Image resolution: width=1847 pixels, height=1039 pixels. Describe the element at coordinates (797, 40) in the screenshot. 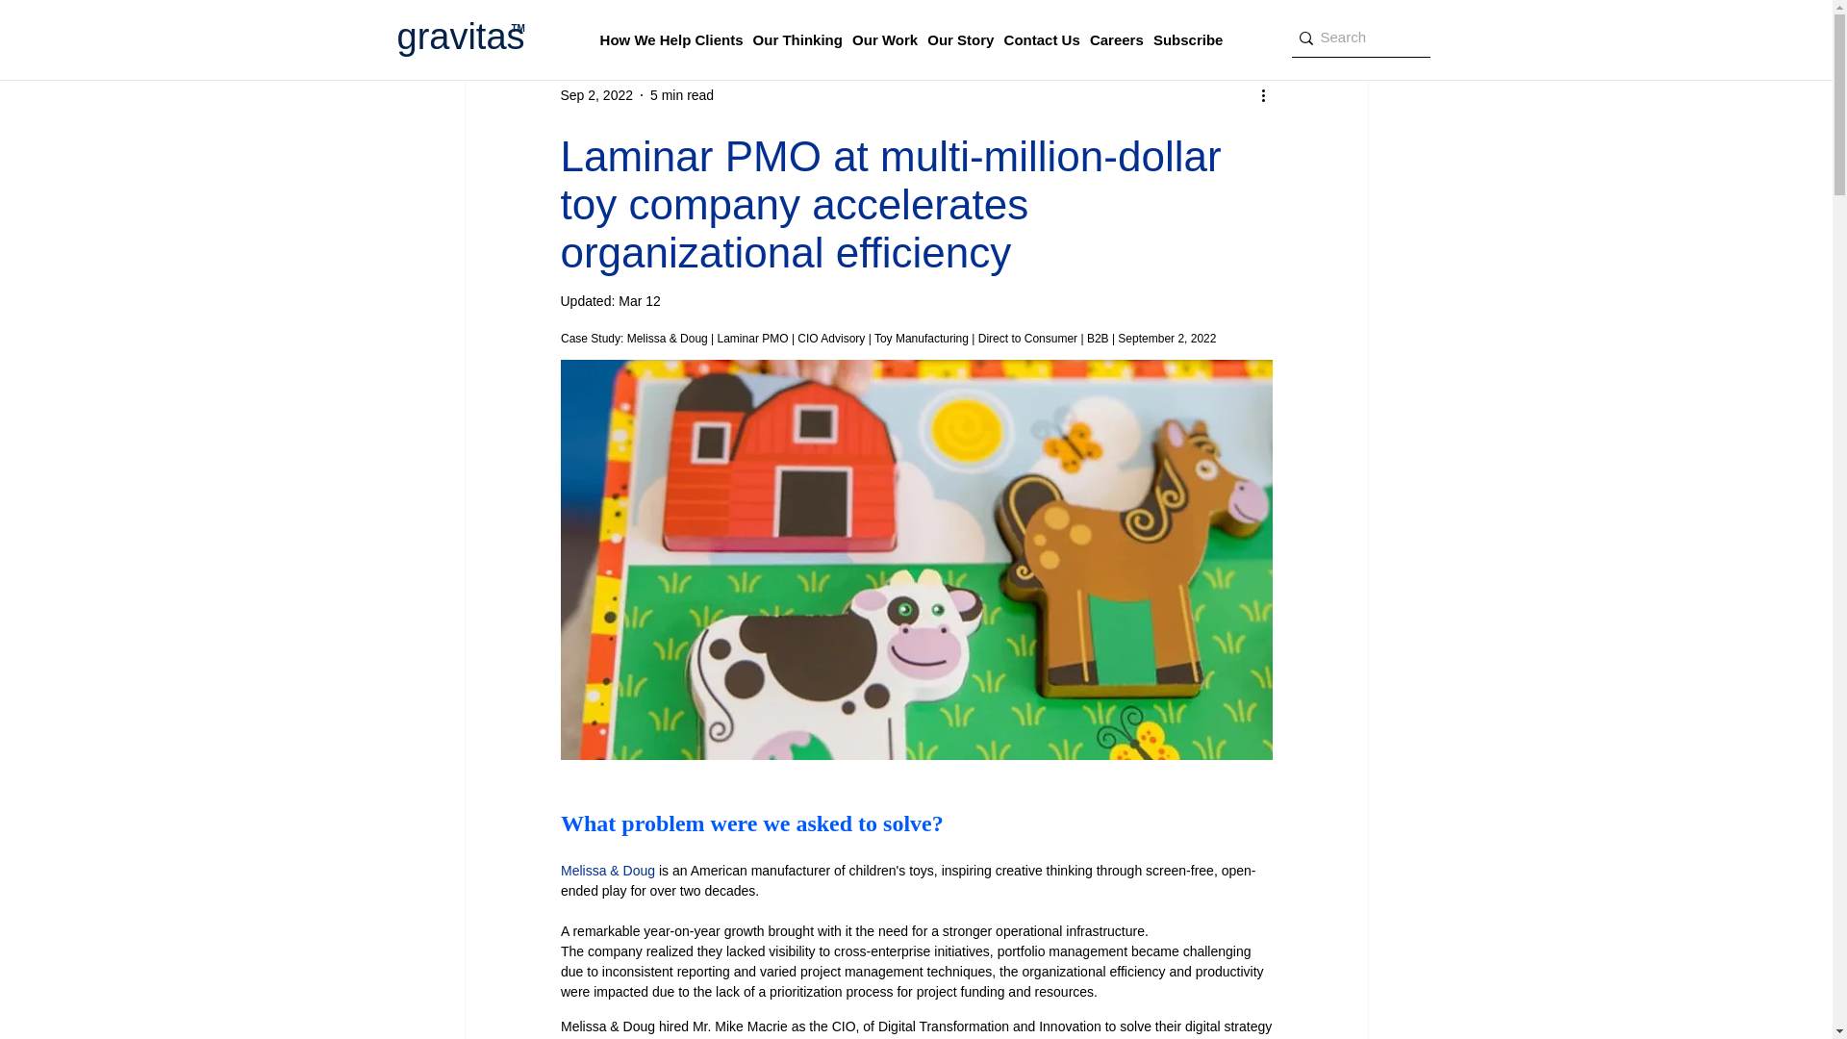

I see `Our Thinking` at that location.